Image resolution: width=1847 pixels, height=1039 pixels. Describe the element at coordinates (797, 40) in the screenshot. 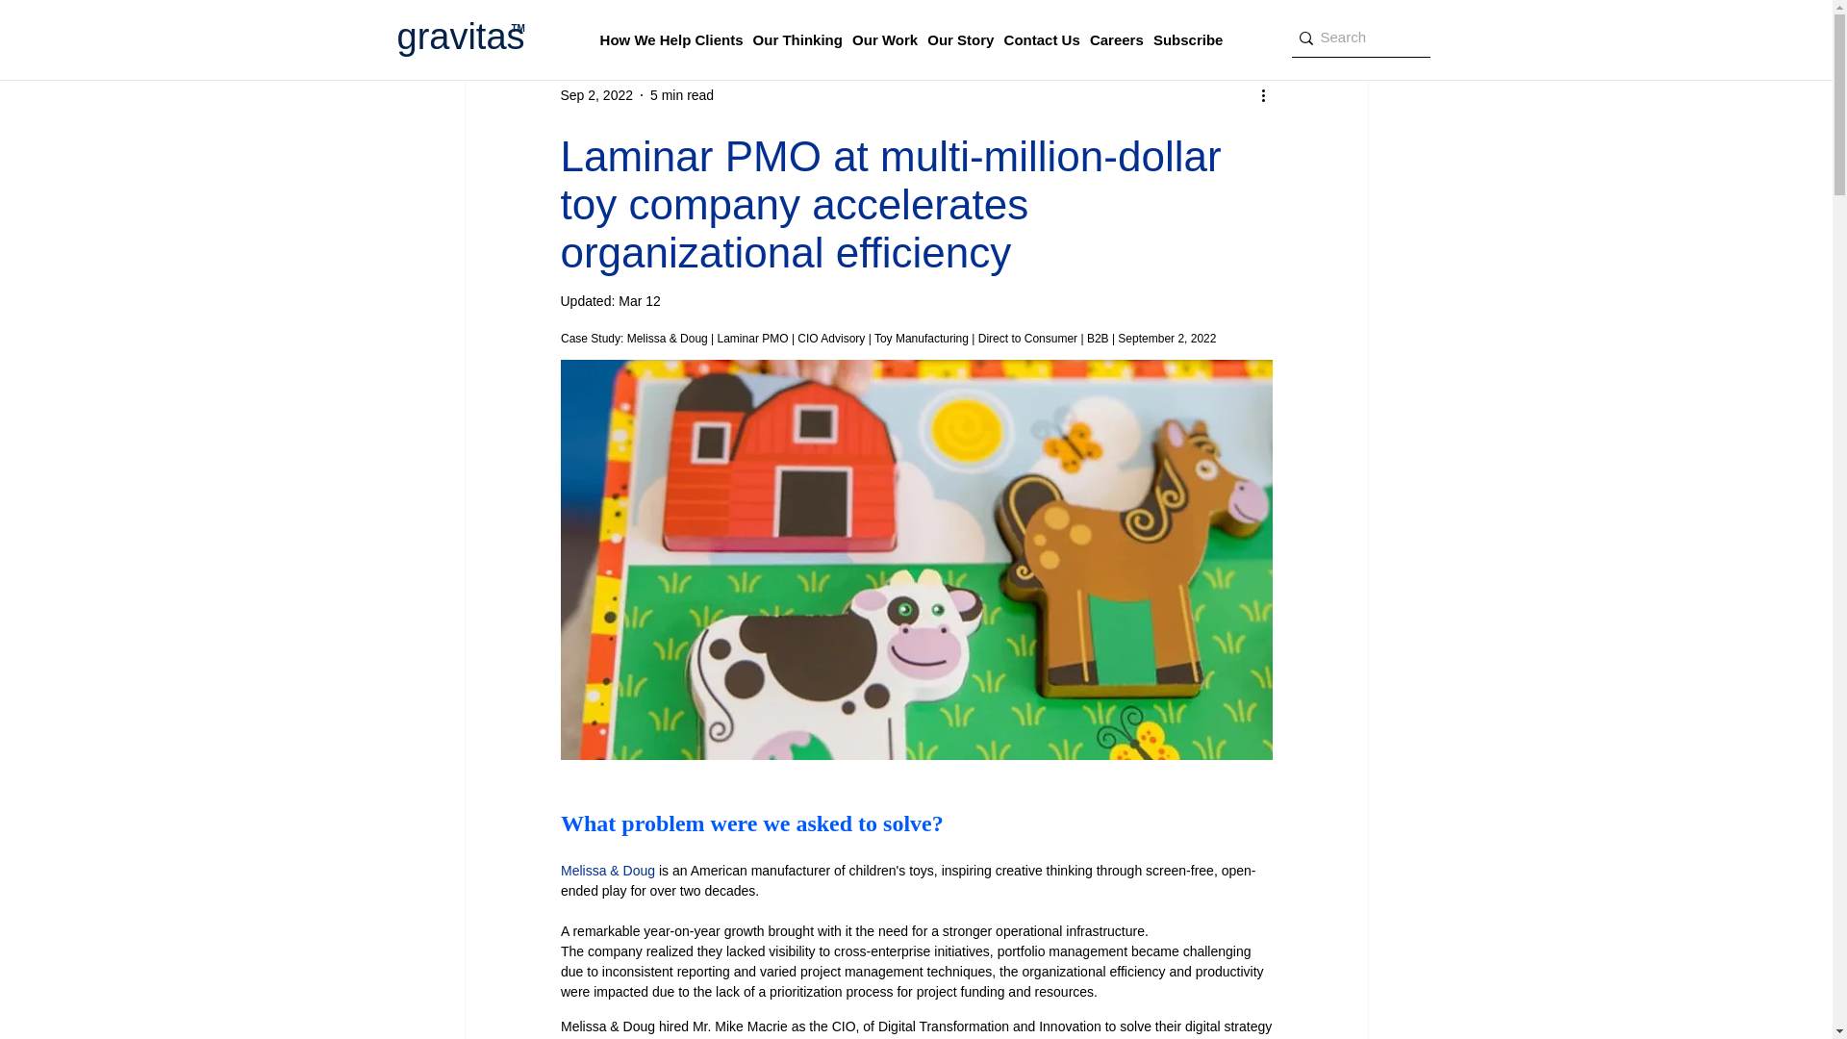

I see `Our Thinking` at that location.